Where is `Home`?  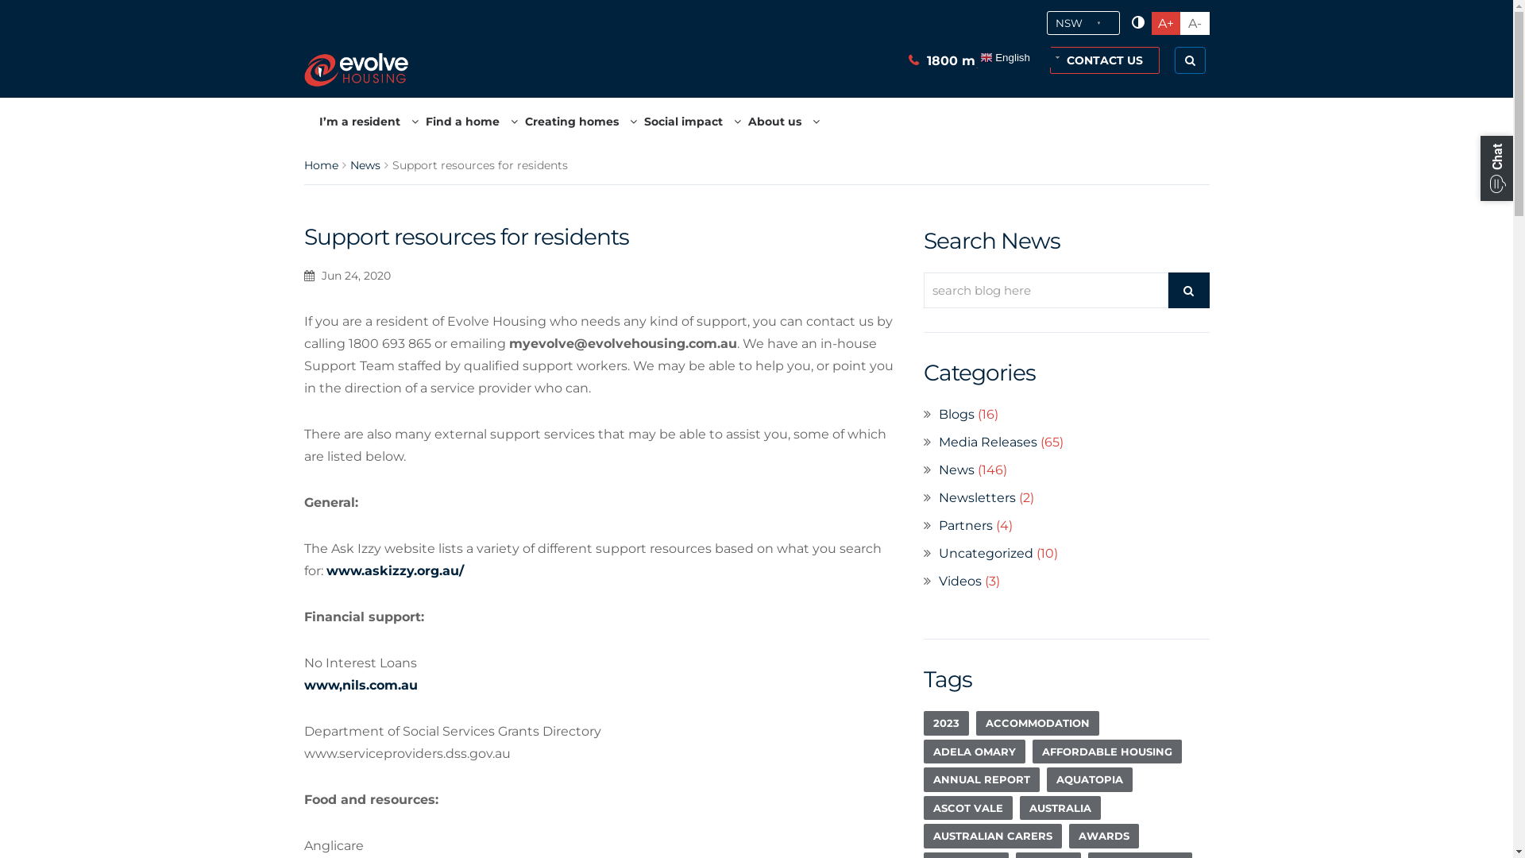
Home is located at coordinates (321, 165).